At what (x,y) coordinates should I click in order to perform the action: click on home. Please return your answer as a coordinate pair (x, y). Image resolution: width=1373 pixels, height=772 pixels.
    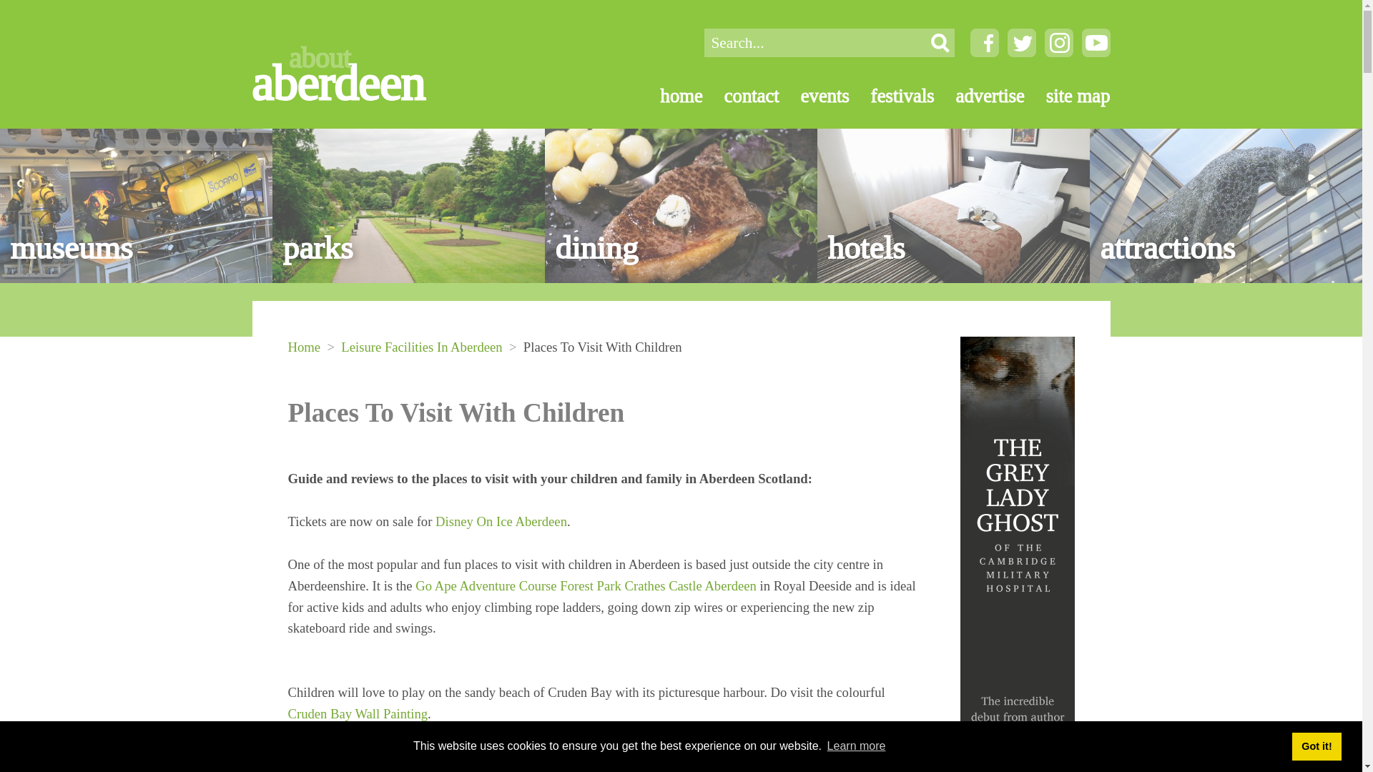
    Looking at the image, I should click on (671, 96).